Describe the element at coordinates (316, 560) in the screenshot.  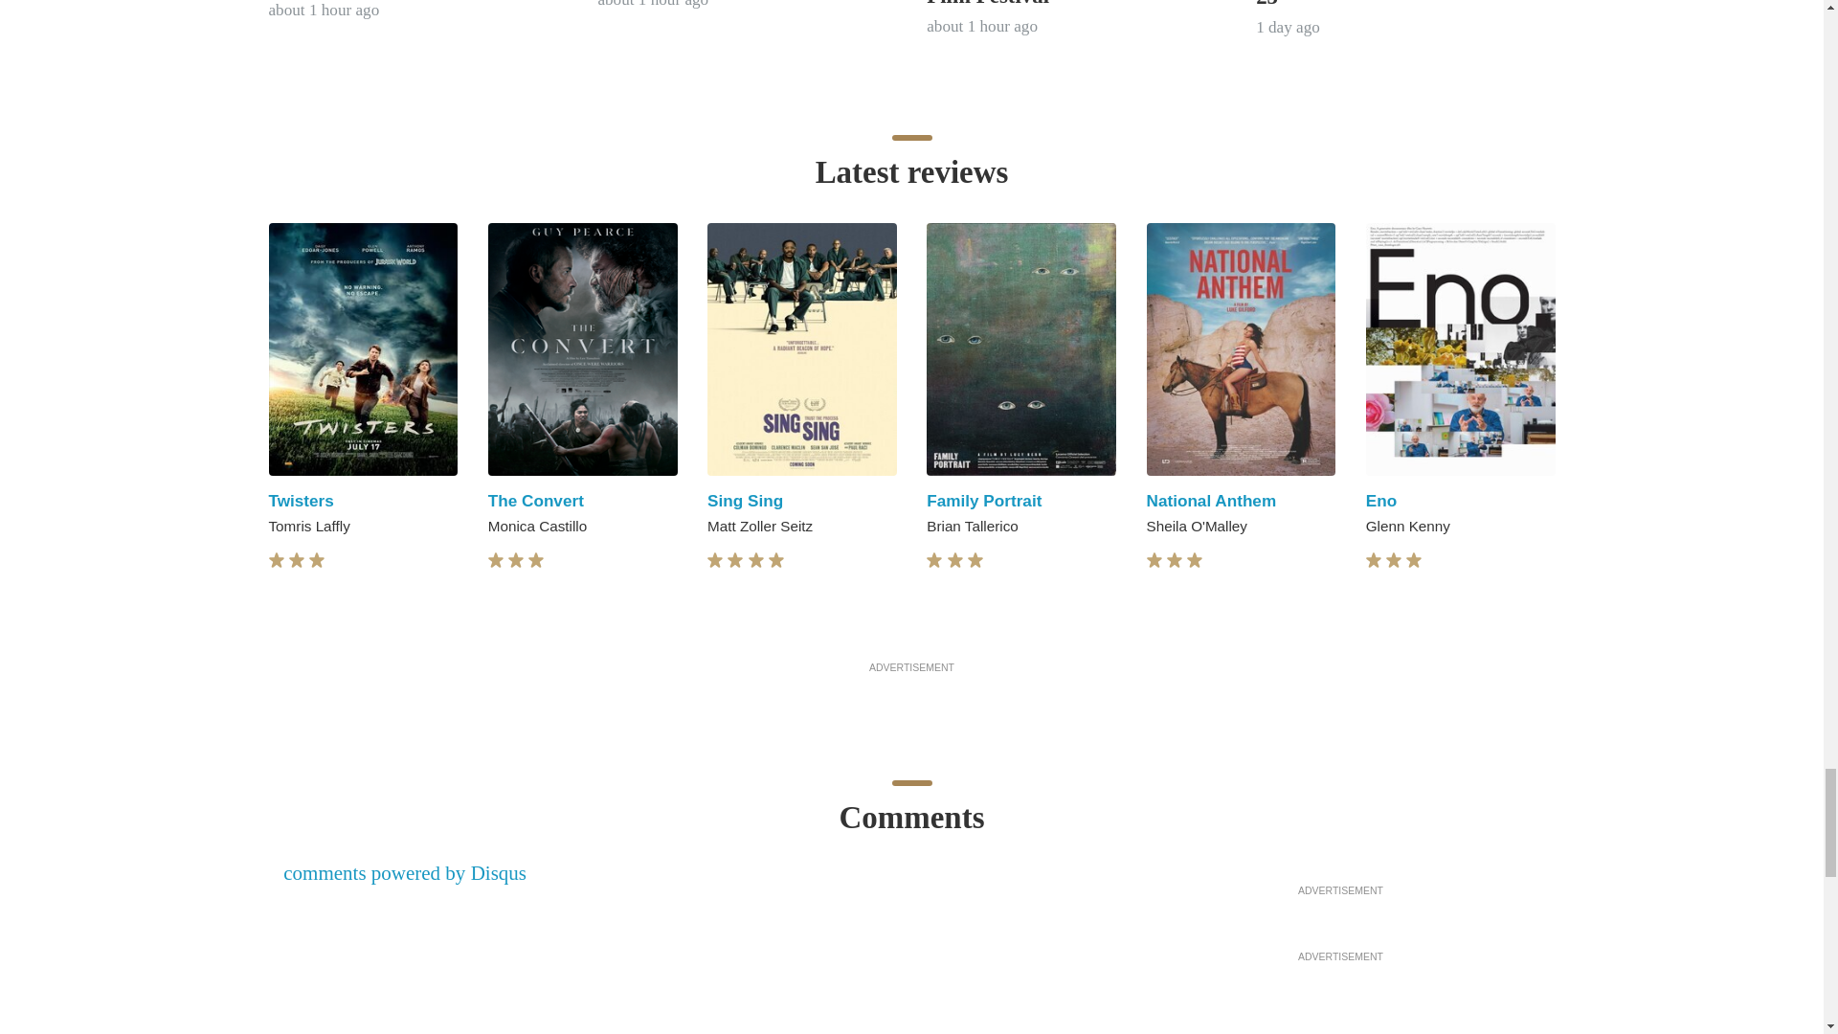
I see `star-full` at that location.